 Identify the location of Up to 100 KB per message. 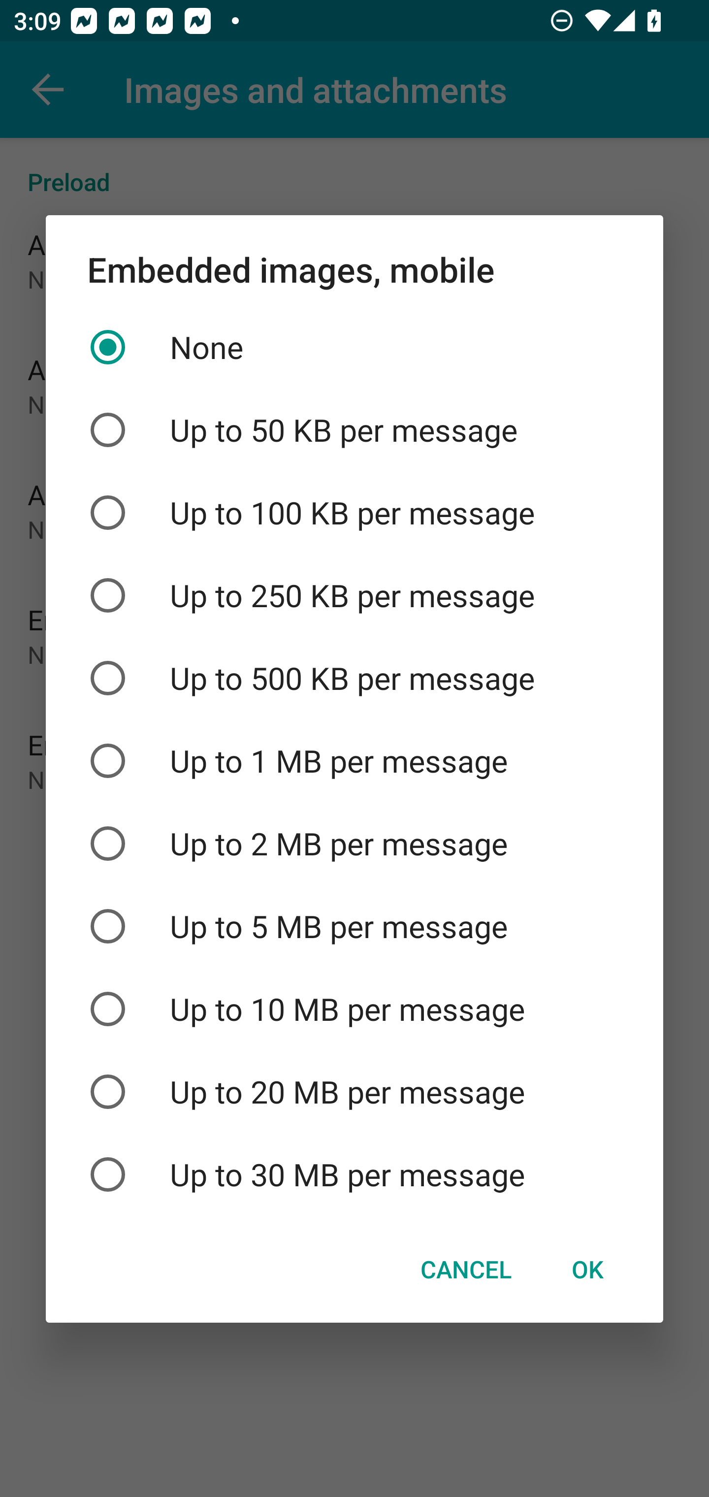
(354, 512).